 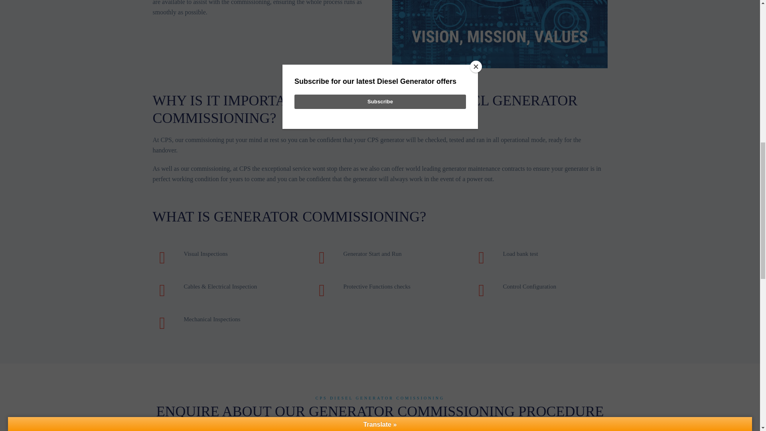 What do you see at coordinates (499, 34) in the screenshot?
I see `ISO9001 Vision Mission Values` at bounding box center [499, 34].